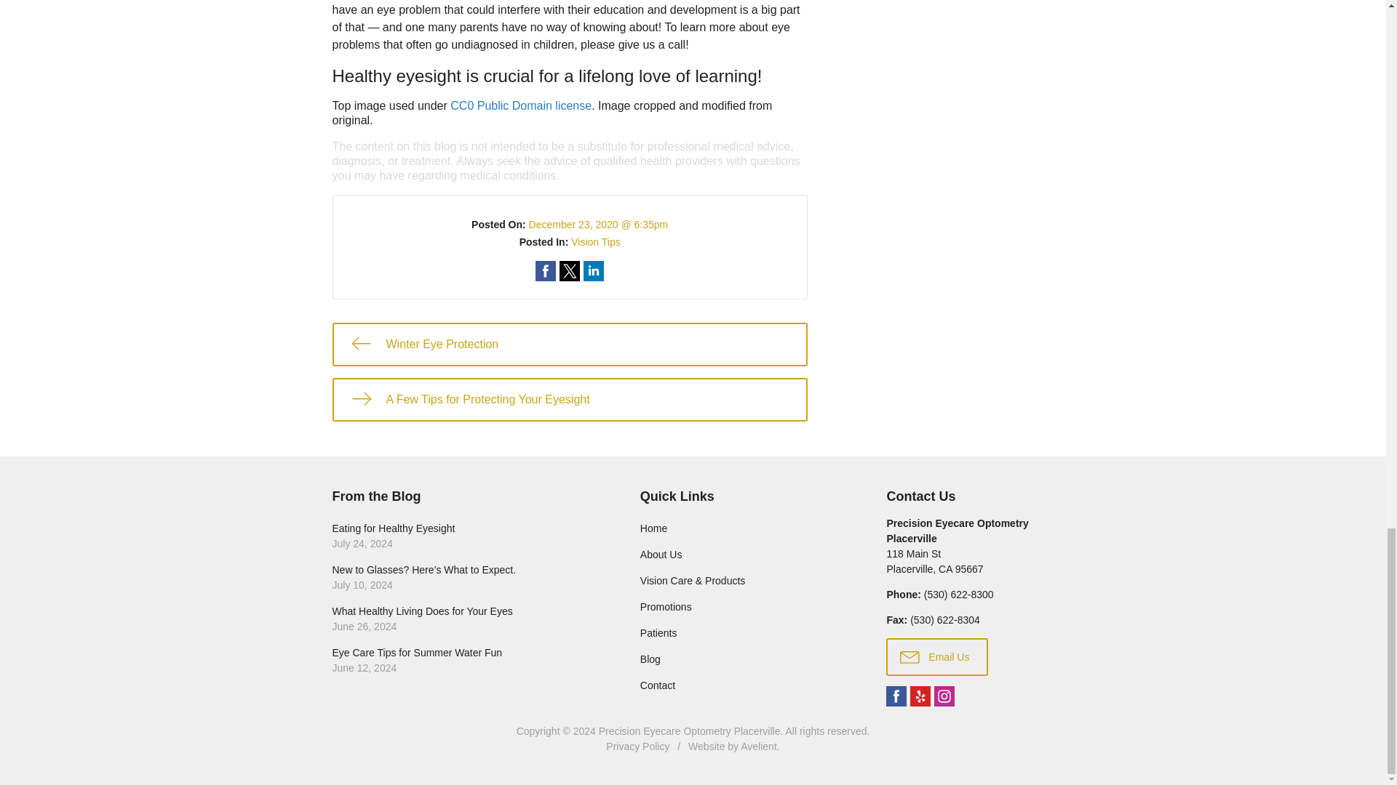 This screenshot has width=1397, height=785. Describe the element at coordinates (896, 696) in the screenshot. I see `Go to our Facebook Page` at that location.